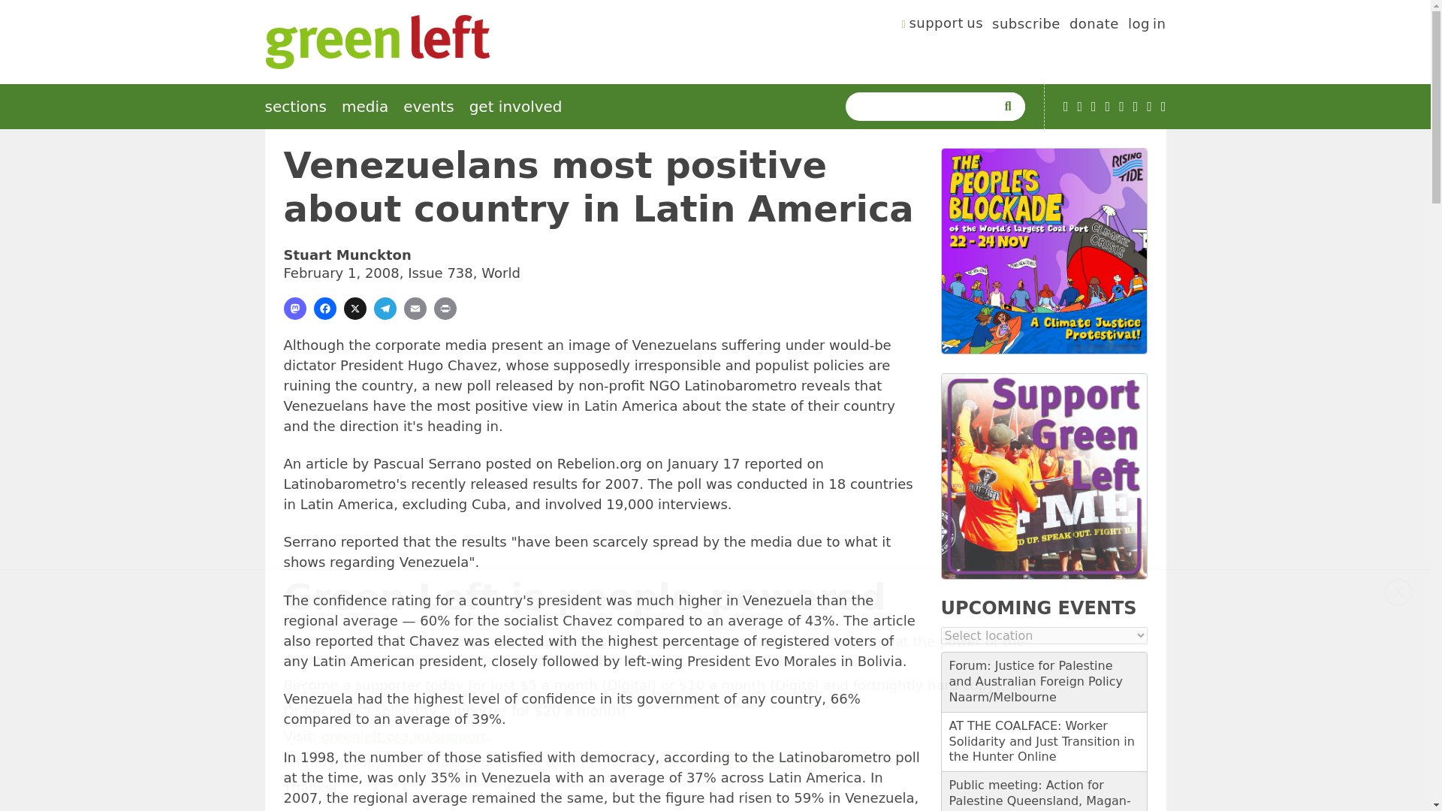 This screenshot has width=1442, height=811. Describe the element at coordinates (428, 107) in the screenshot. I see `events` at that location.